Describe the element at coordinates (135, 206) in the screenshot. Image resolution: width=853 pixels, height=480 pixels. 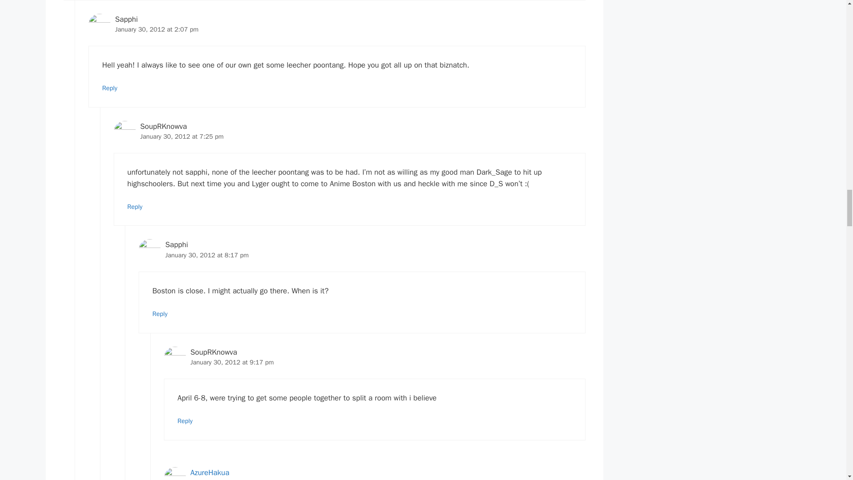
I see `Reply` at that location.